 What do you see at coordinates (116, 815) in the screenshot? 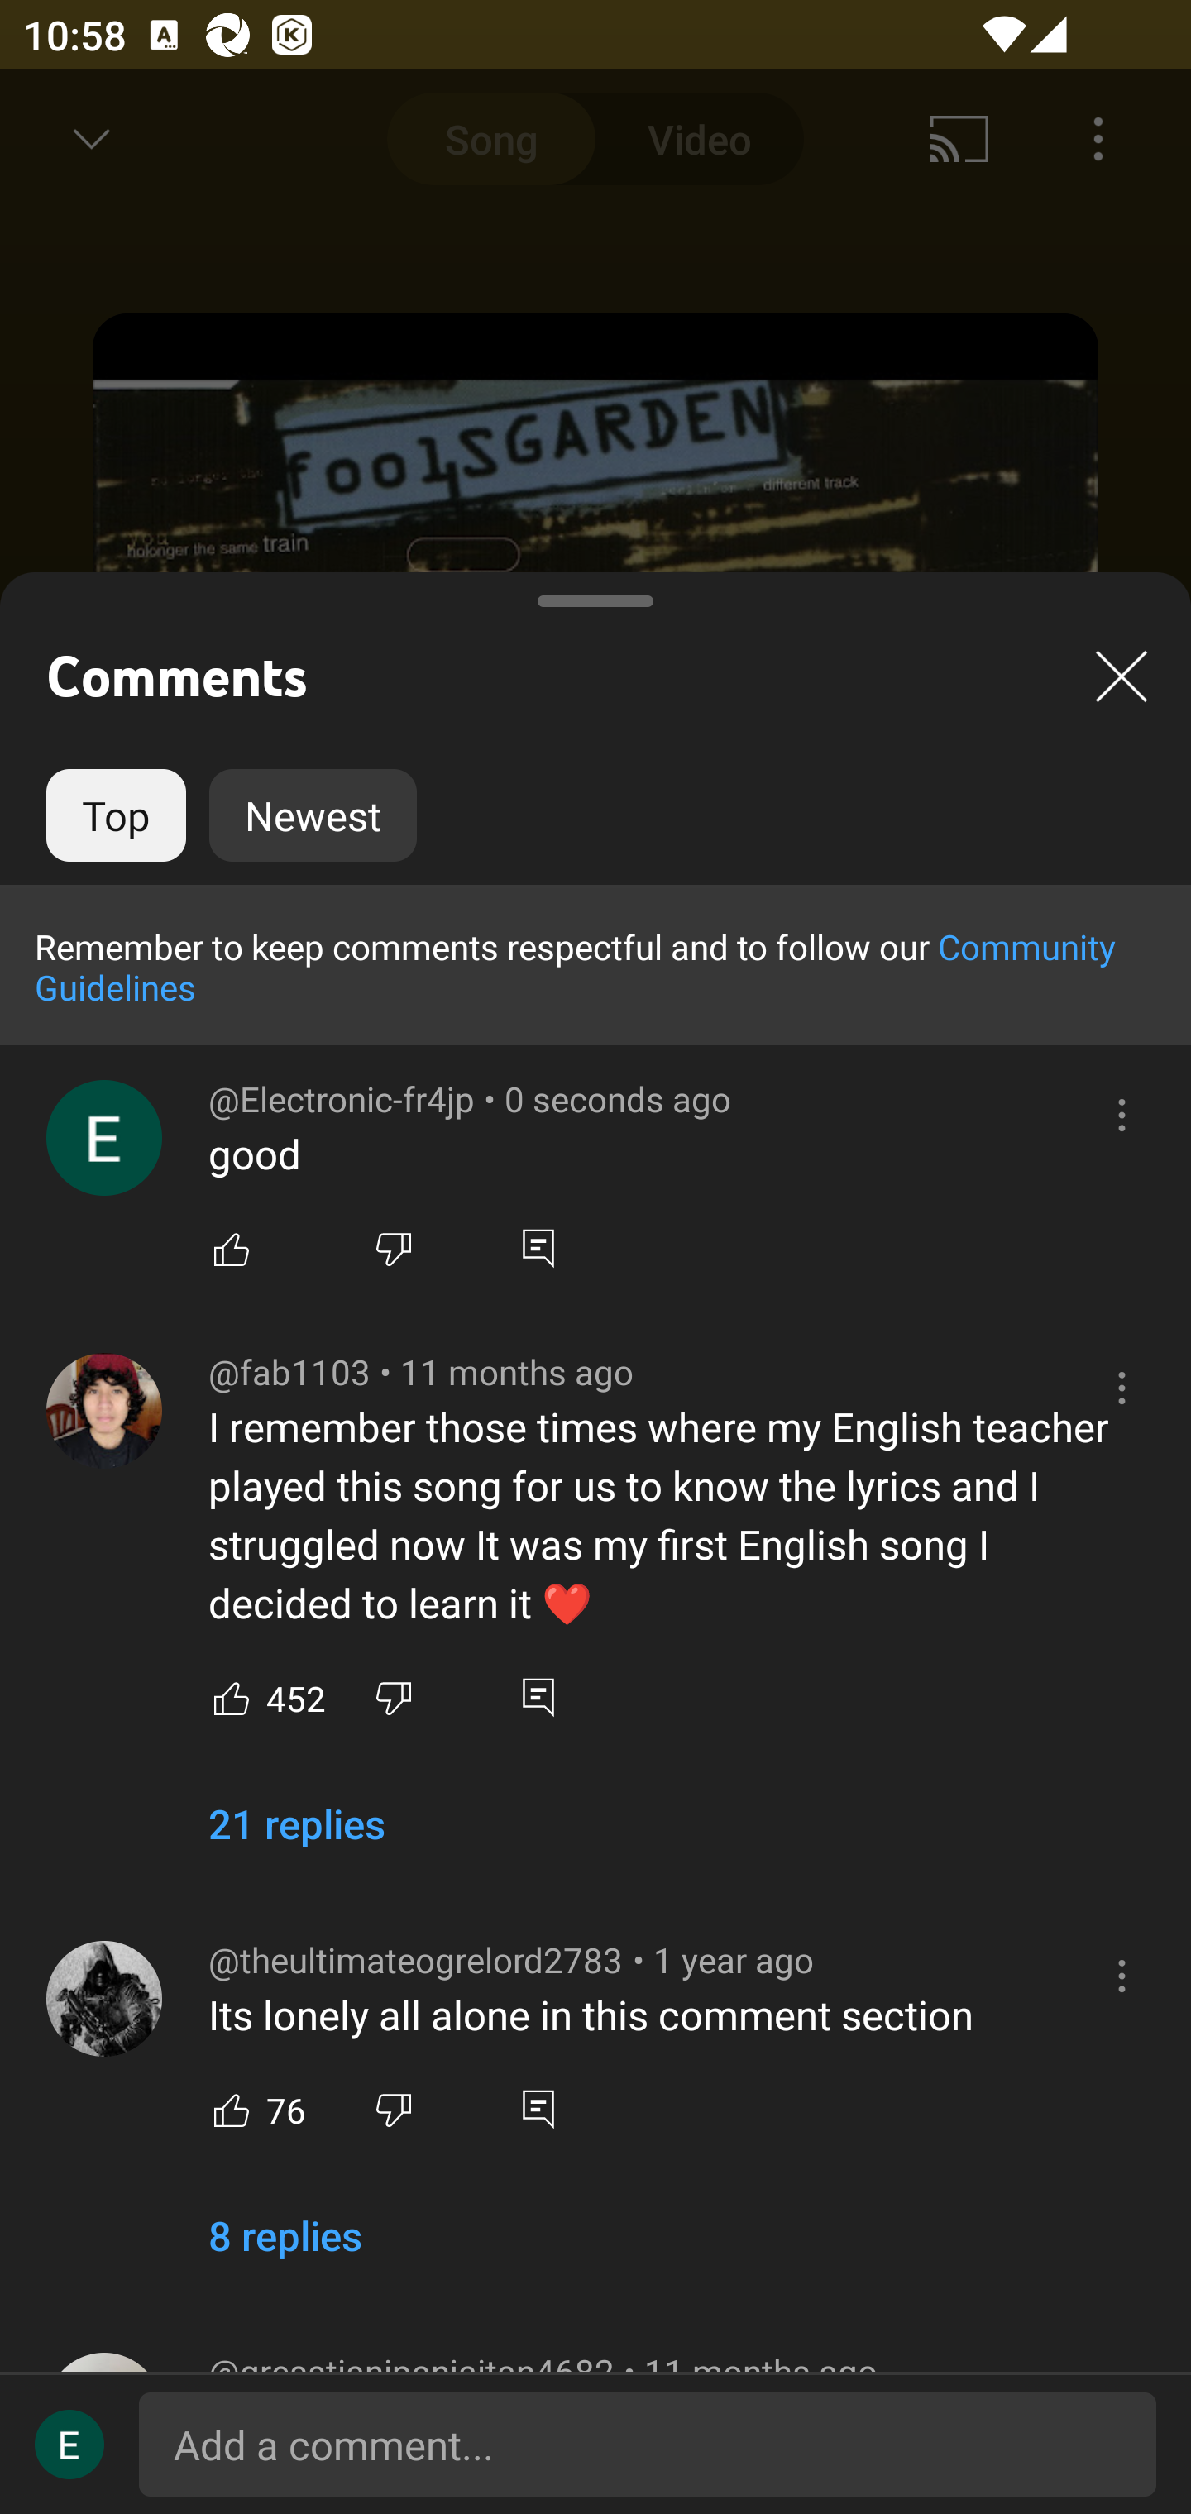
I see `Top` at bounding box center [116, 815].